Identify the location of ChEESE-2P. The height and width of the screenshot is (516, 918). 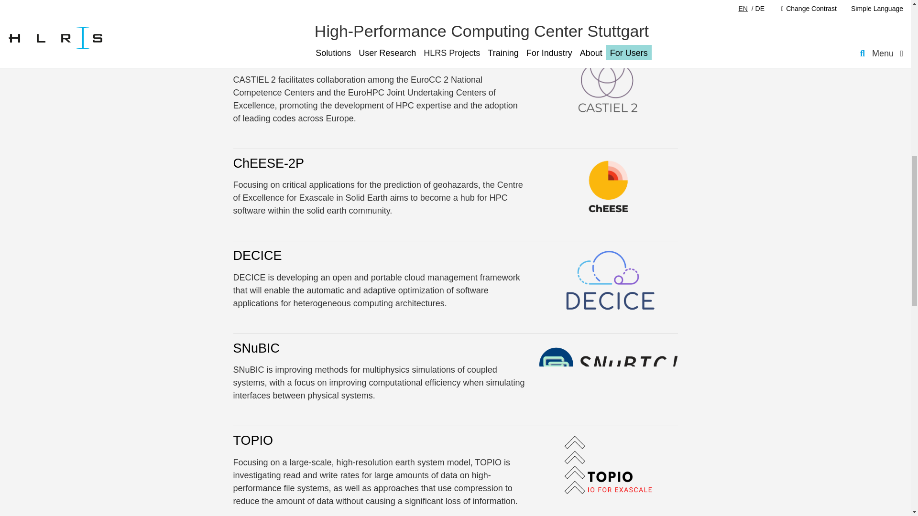
(269, 163).